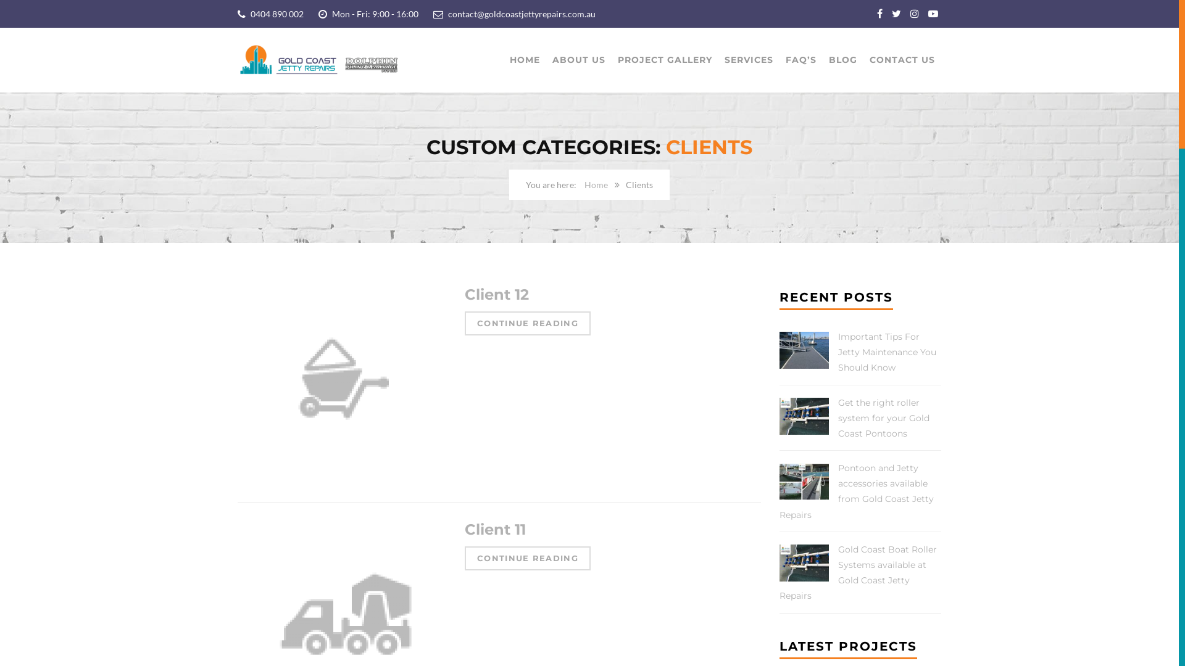 The height and width of the screenshot is (666, 1185). Describe the element at coordinates (888, 352) in the screenshot. I see `Important Tips For Jetty Maintenance You Should Know` at that location.